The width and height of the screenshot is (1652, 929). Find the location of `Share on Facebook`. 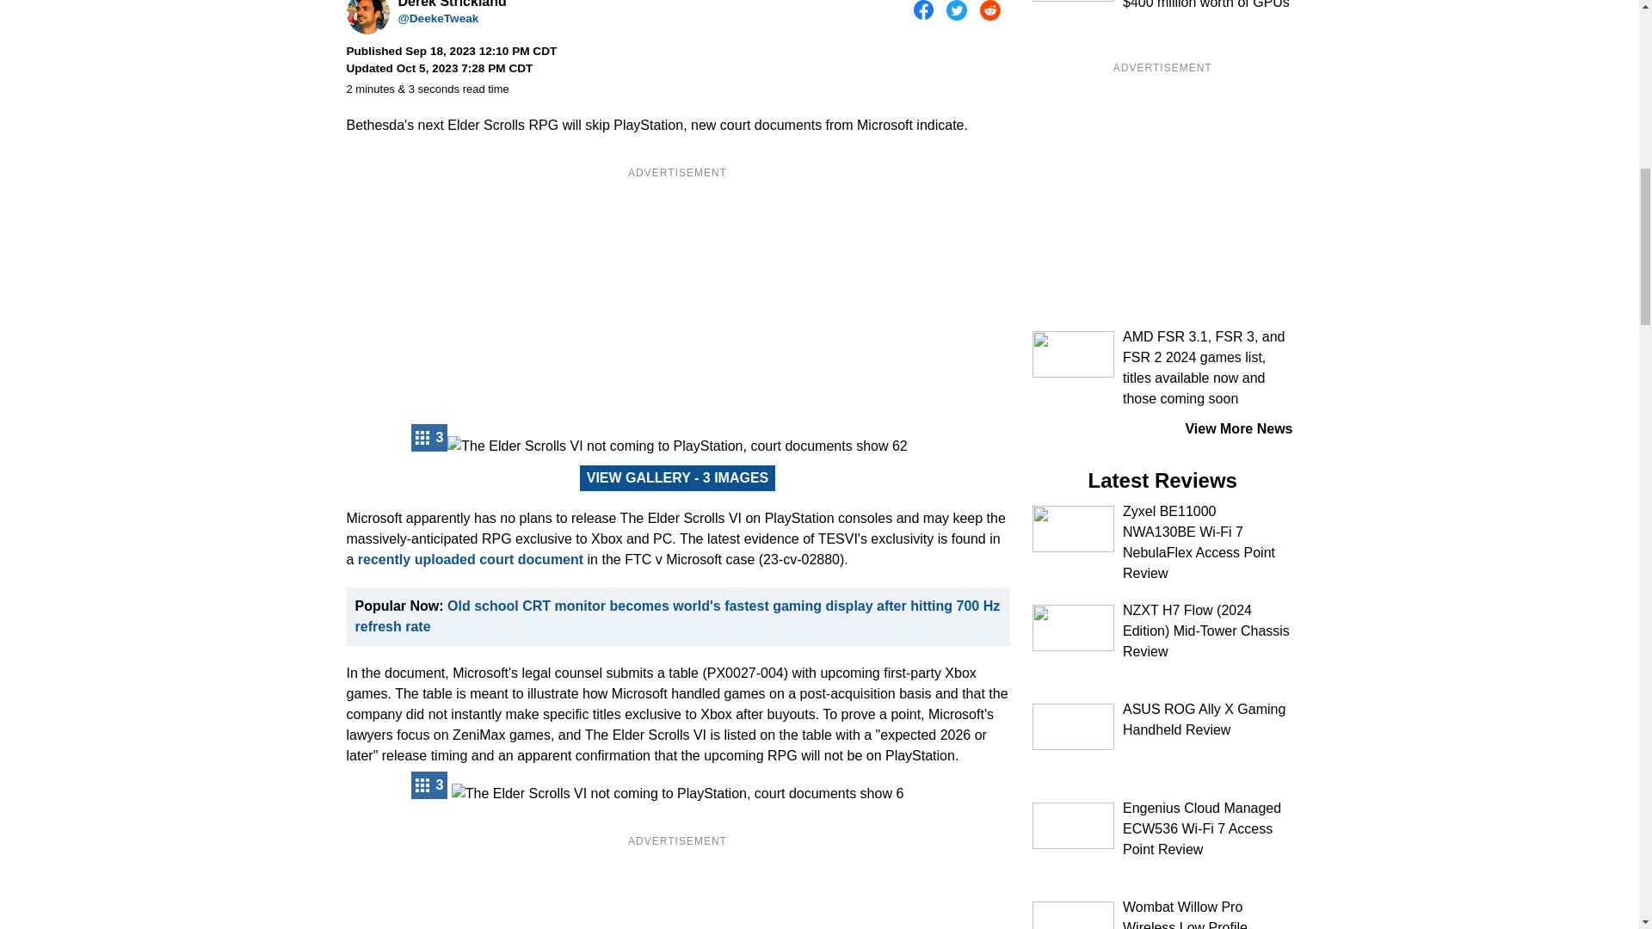

Share on Facebook is located at coordinates (924, 10).